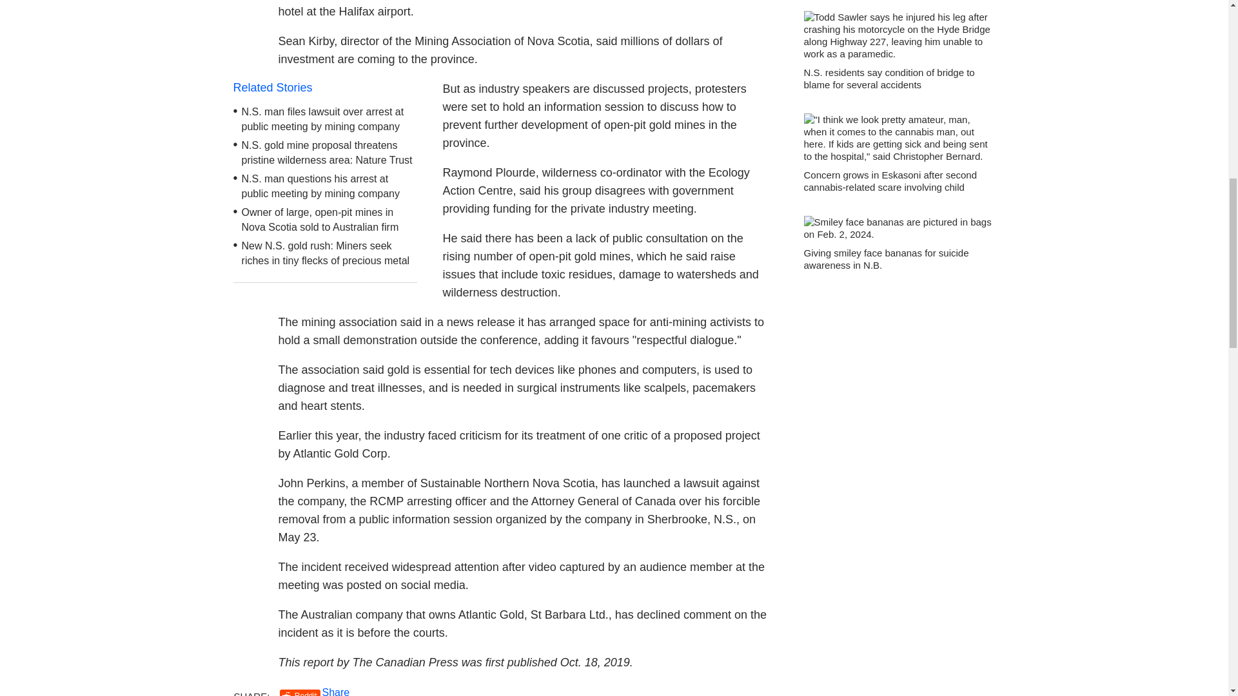 This screenshot has width=1238, height=696. I want to click on Reddit, so click(300, 693).